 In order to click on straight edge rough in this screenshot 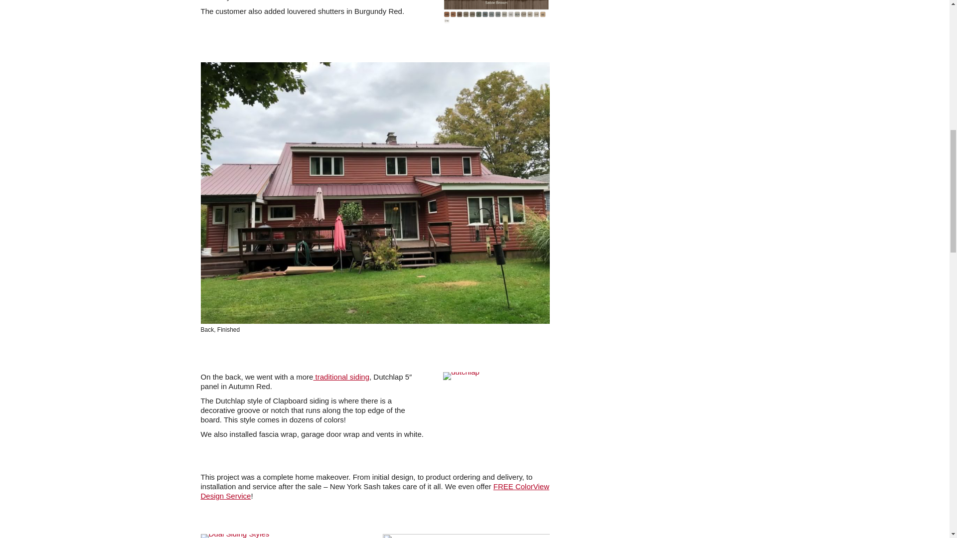, I will do `click(496, 12)`.